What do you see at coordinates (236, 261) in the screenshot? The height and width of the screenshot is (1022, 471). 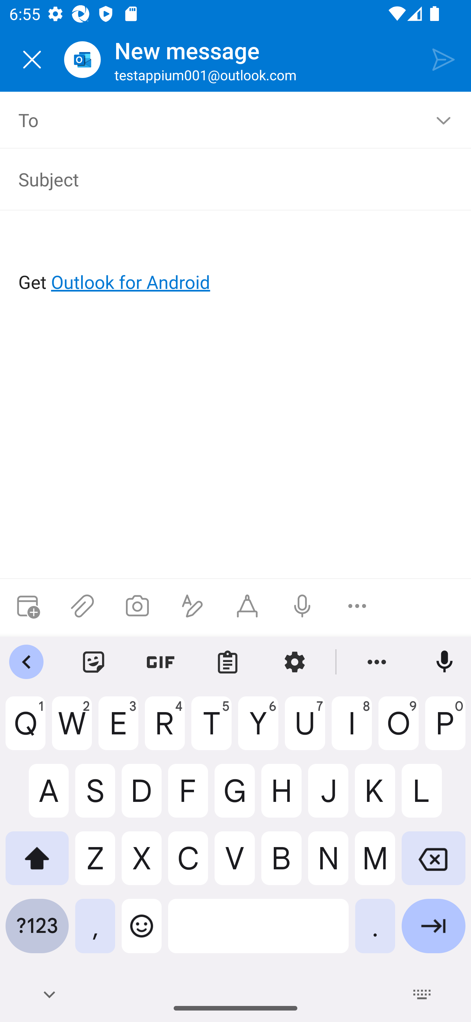 I see `

Get Outlook for Android` at bounding box center [236, 261].